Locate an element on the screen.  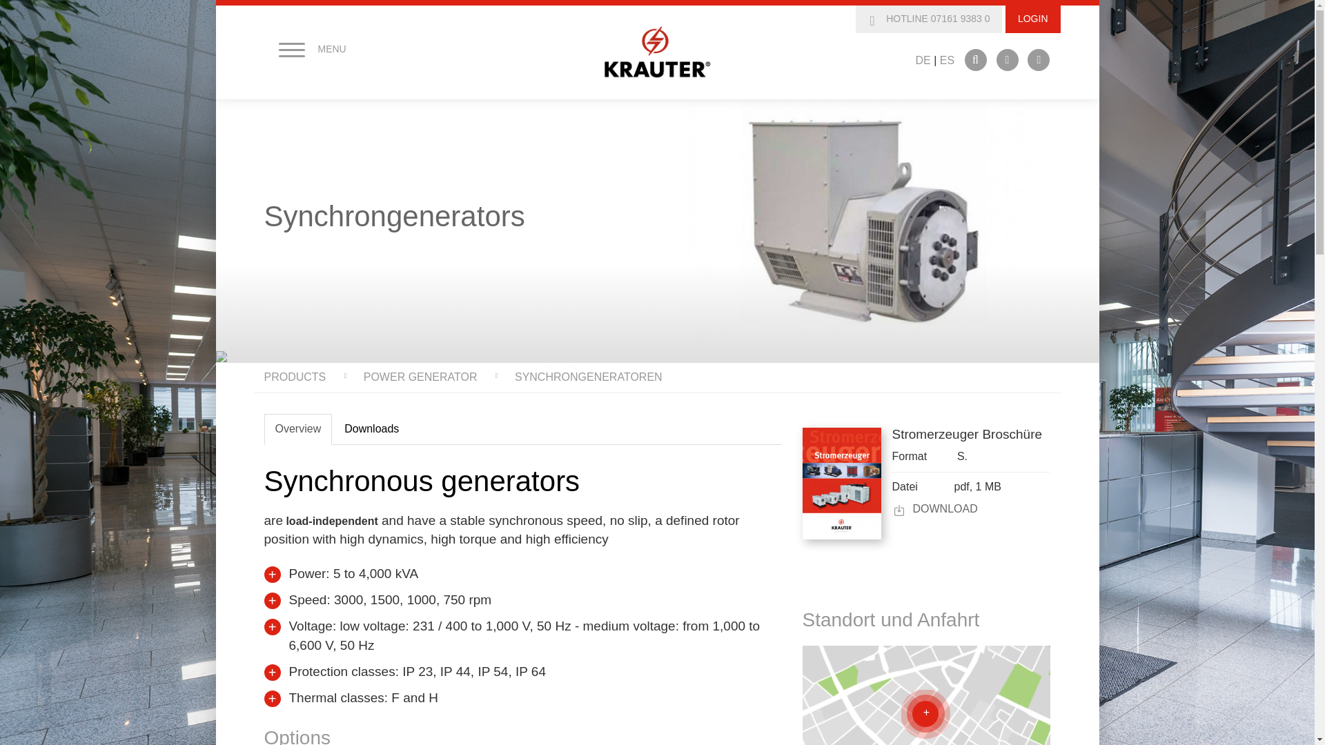
ES is located at coordinates (947, 61).